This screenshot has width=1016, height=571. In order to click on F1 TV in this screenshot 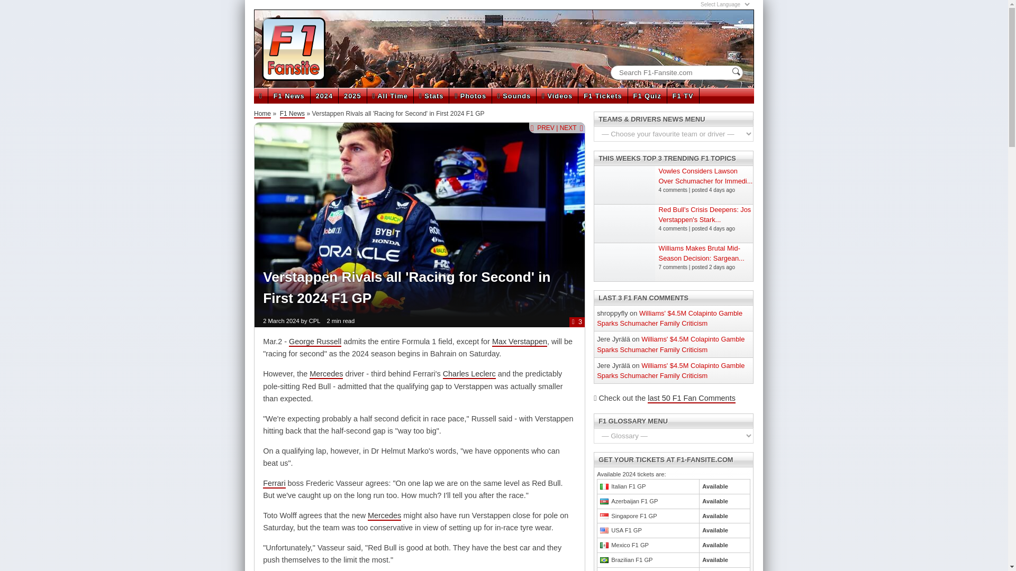, I will do `click(683, 96)`.